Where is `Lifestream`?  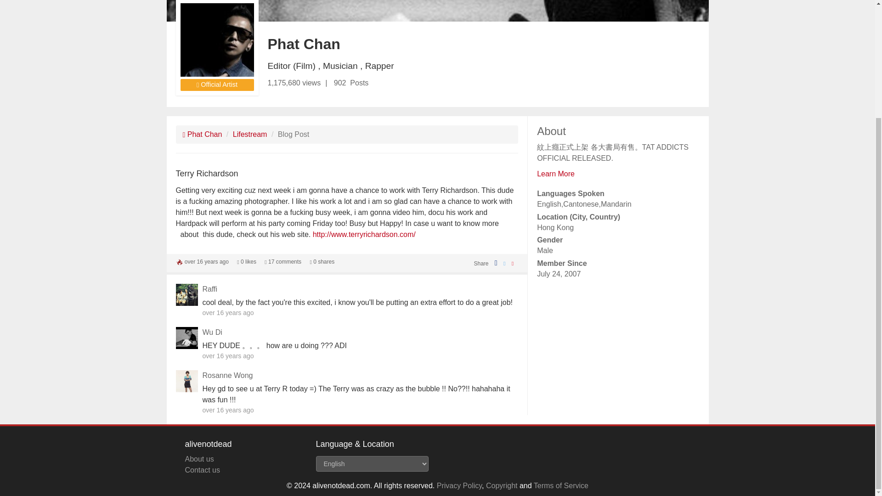
Lifestream is located at coordinates (250, 134).